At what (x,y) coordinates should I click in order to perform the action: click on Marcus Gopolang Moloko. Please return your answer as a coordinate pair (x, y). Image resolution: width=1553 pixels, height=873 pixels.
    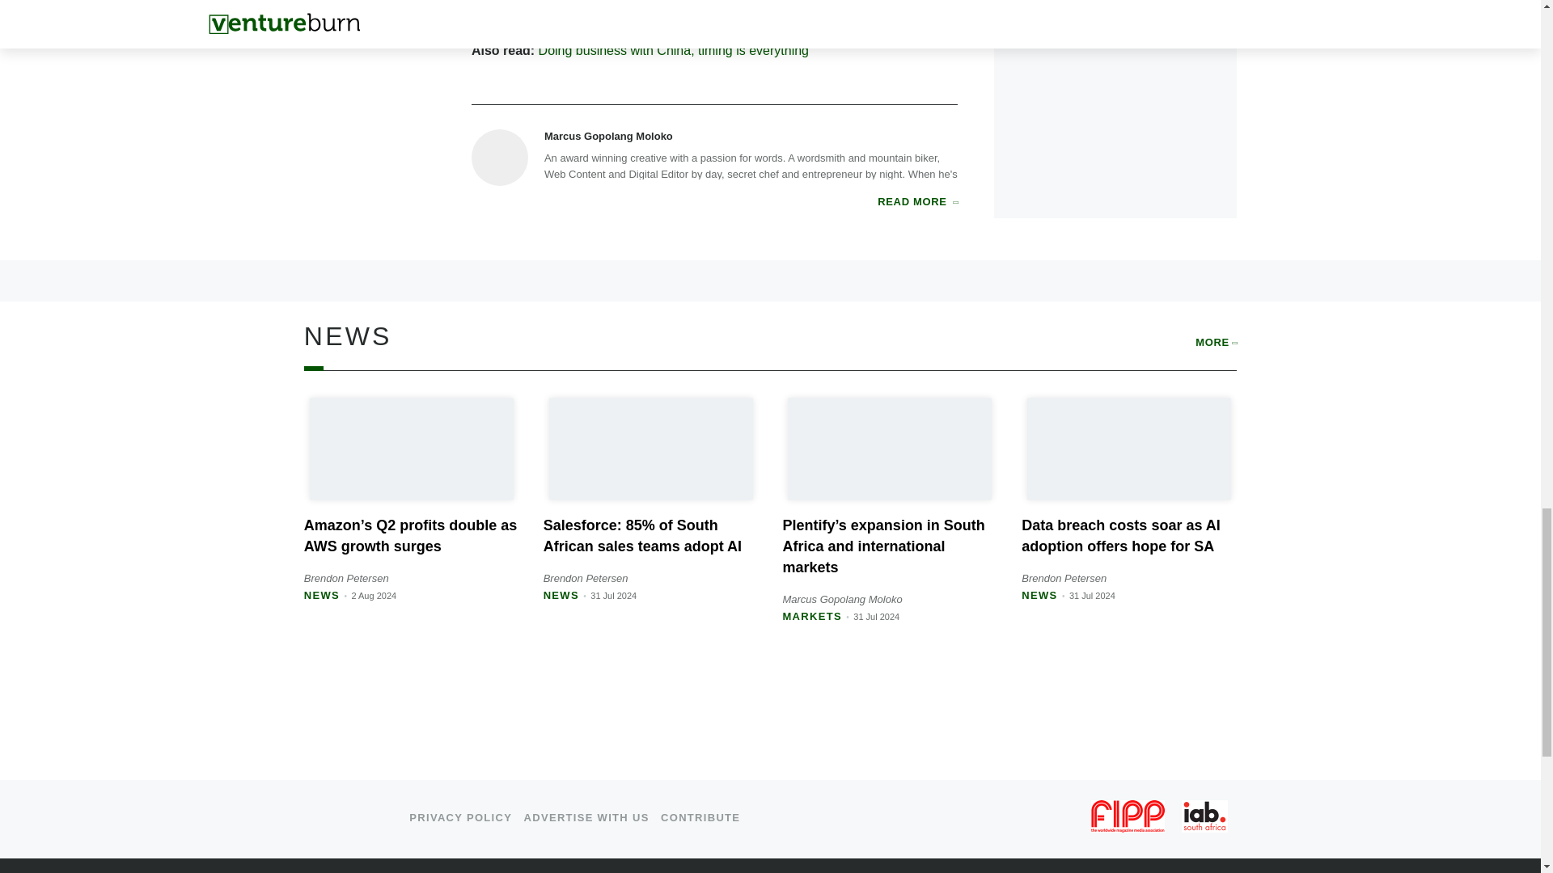
    Looking at the image, I should click on (842, 600).